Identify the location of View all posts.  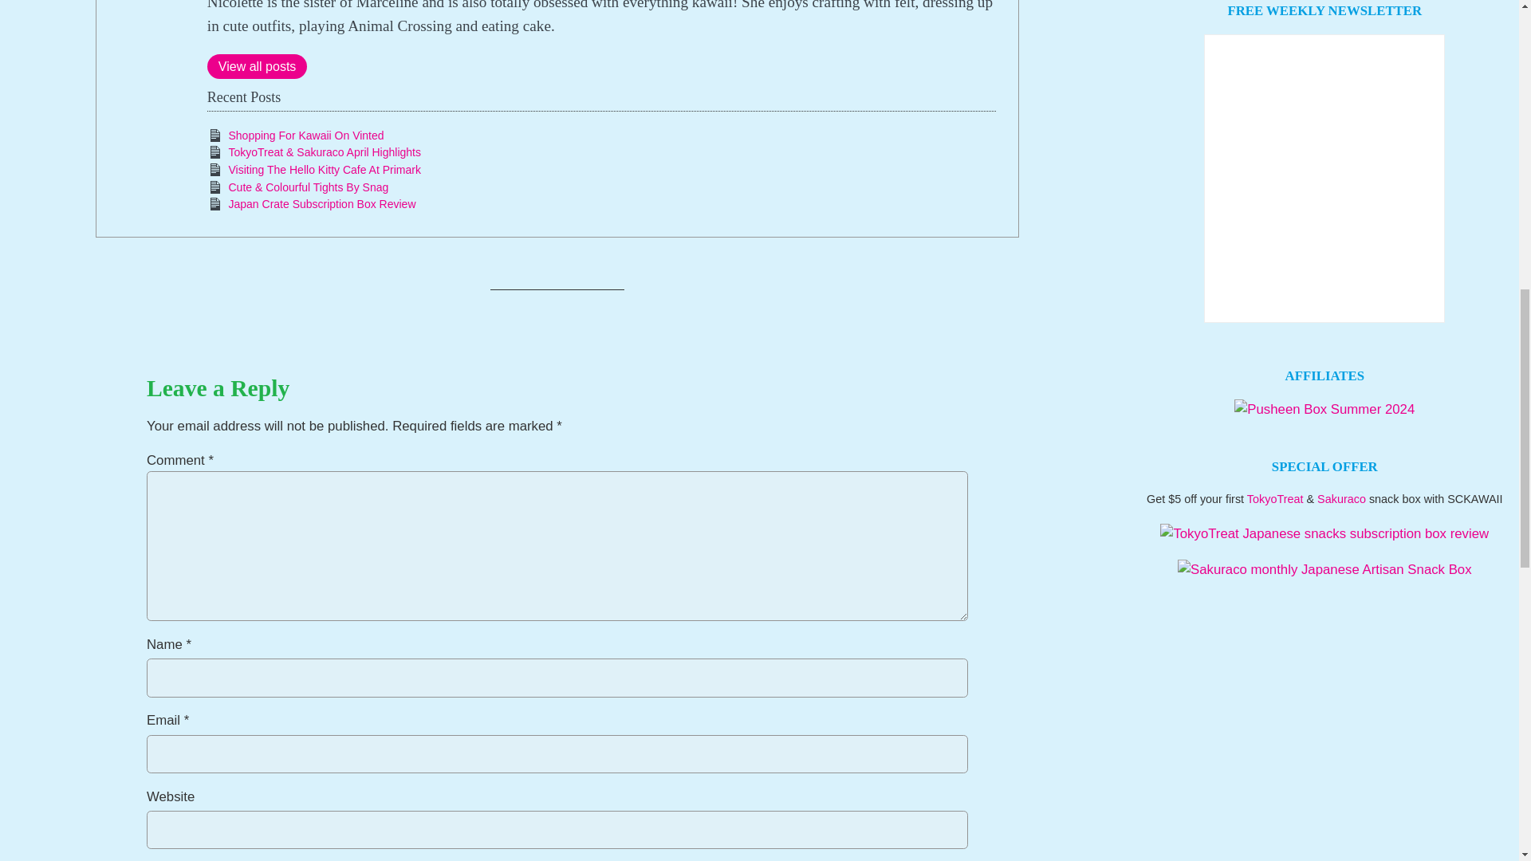
(257, 67).